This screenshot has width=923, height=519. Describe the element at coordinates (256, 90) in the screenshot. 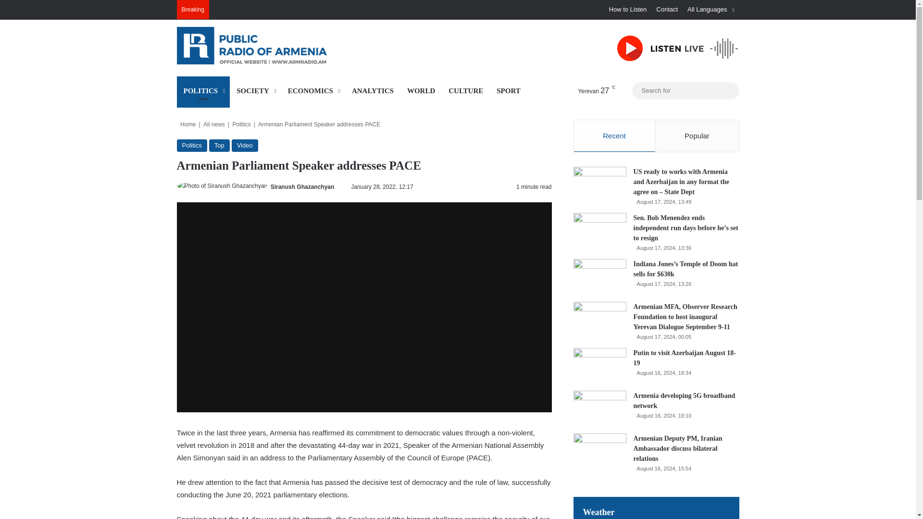

I see `SOCIETY` at that location.